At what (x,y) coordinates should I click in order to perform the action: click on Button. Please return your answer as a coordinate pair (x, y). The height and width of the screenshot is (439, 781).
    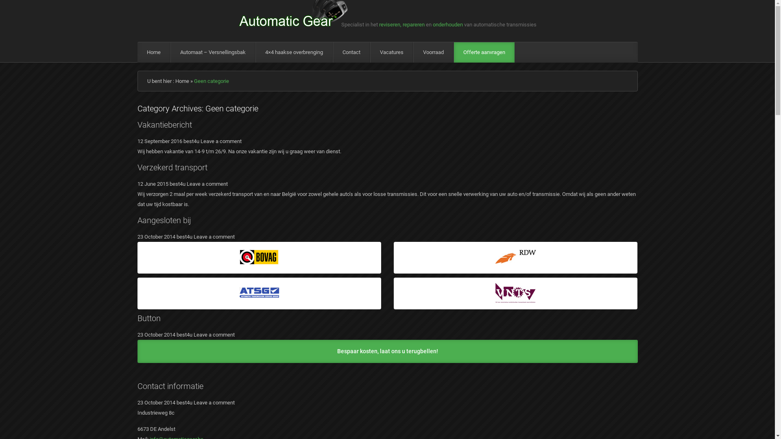
    Looking at the image, I should click on (149, 318).